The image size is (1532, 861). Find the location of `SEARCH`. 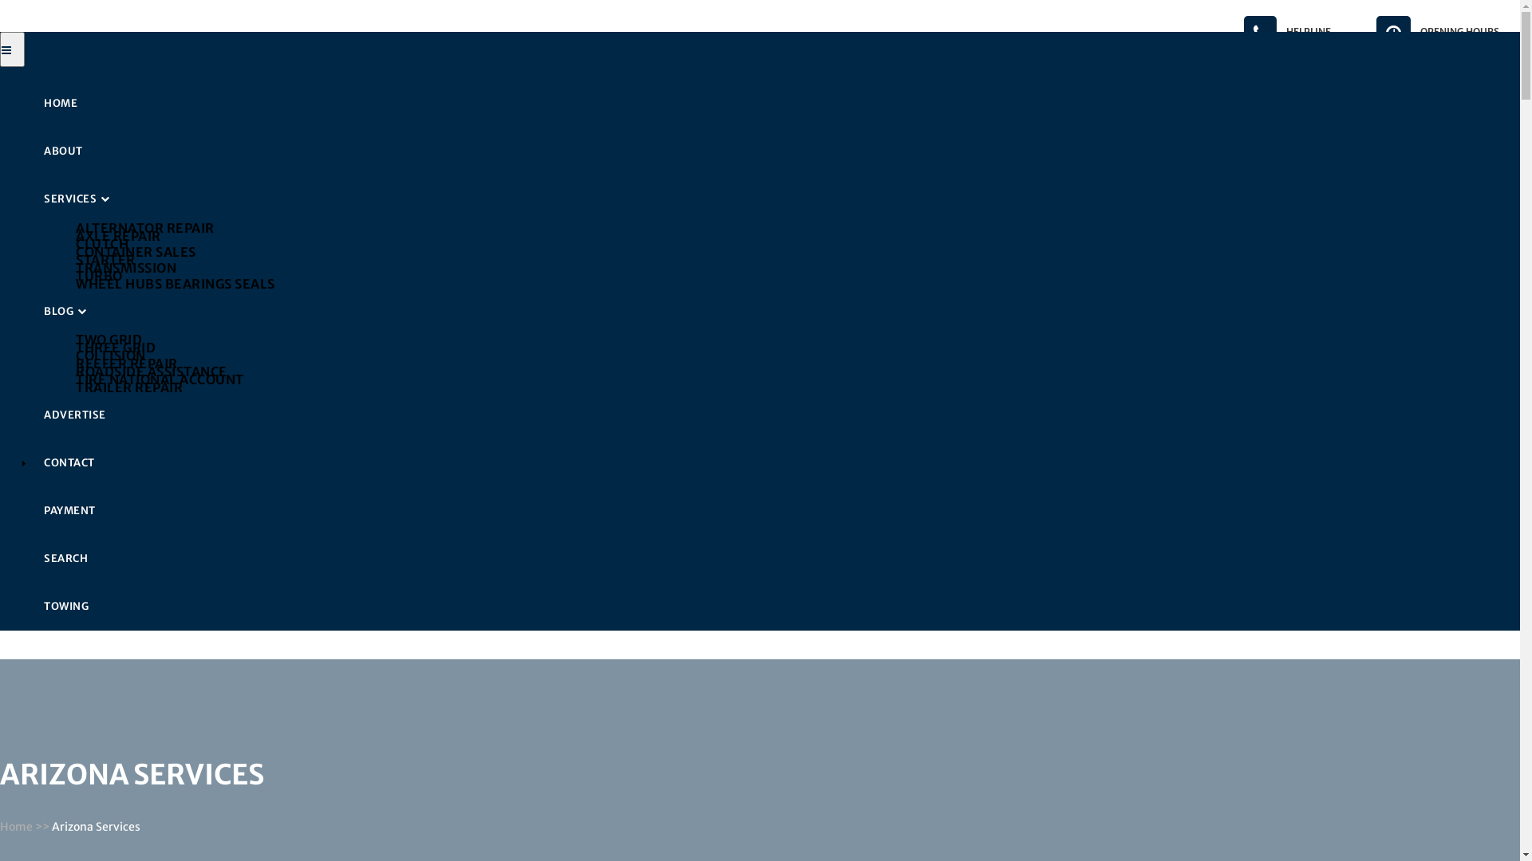

SEARCH is located at coordinates (776, 559).